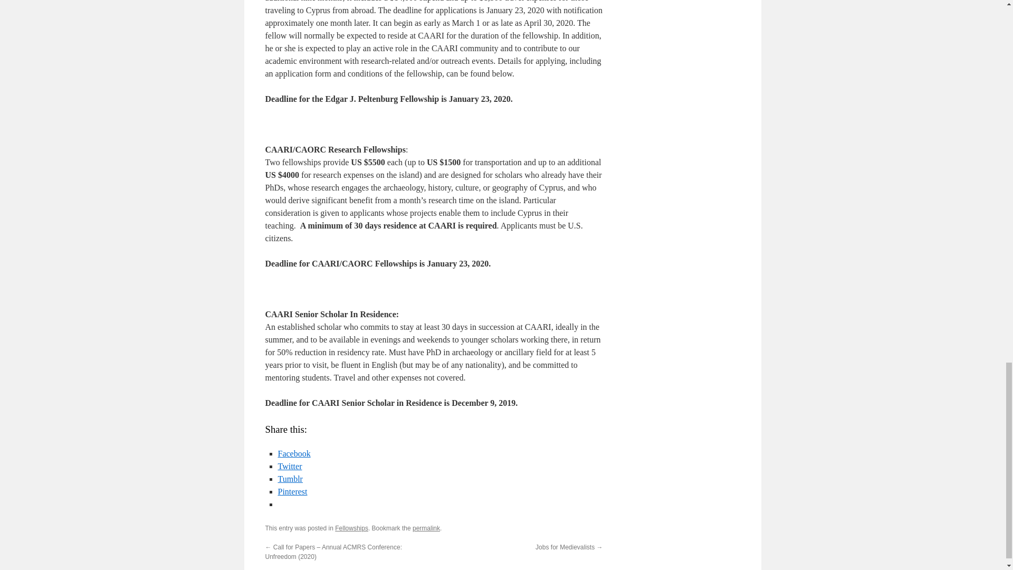 The image size is (1013, 570). Describe the element at coordinates (426, 528) in the screenshot. I see `permalink` at that location.